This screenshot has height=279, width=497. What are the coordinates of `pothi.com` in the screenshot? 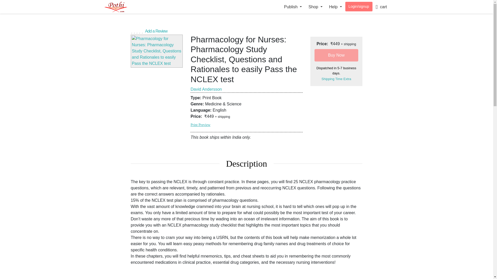 It's located at (121, 7).